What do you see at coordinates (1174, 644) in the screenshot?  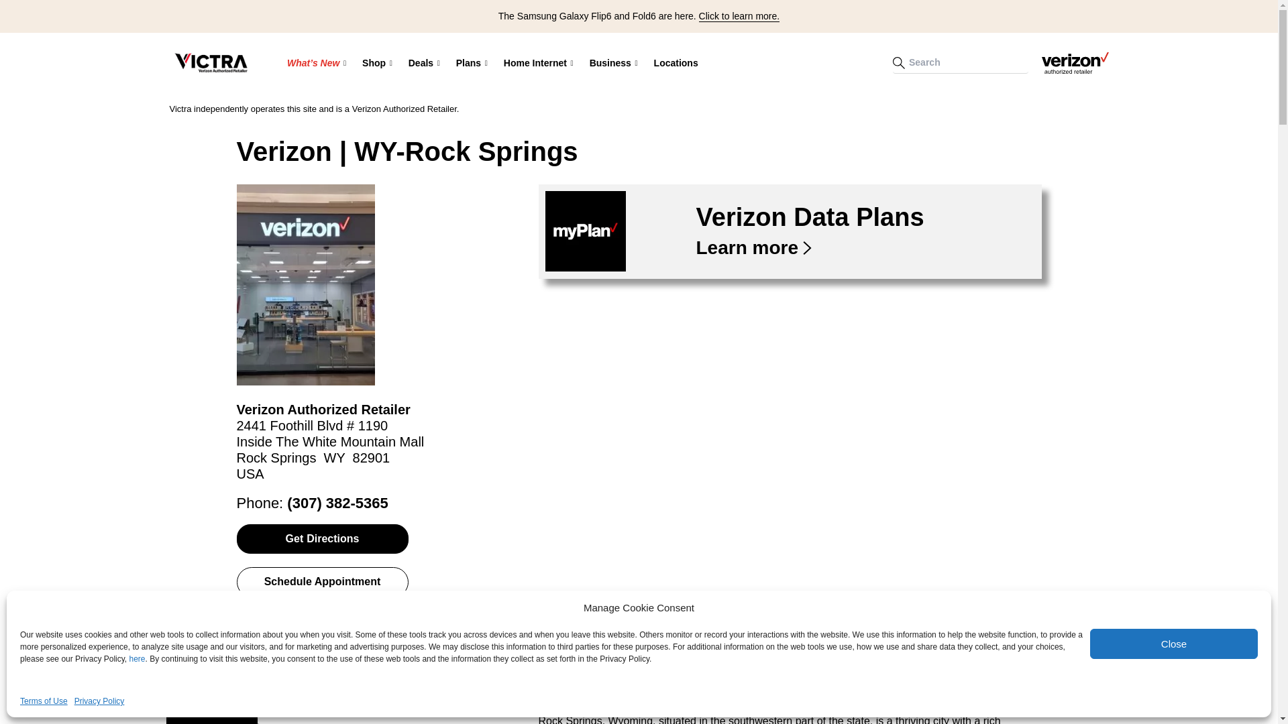 I see `Close` at bounding box center [1174, 644].